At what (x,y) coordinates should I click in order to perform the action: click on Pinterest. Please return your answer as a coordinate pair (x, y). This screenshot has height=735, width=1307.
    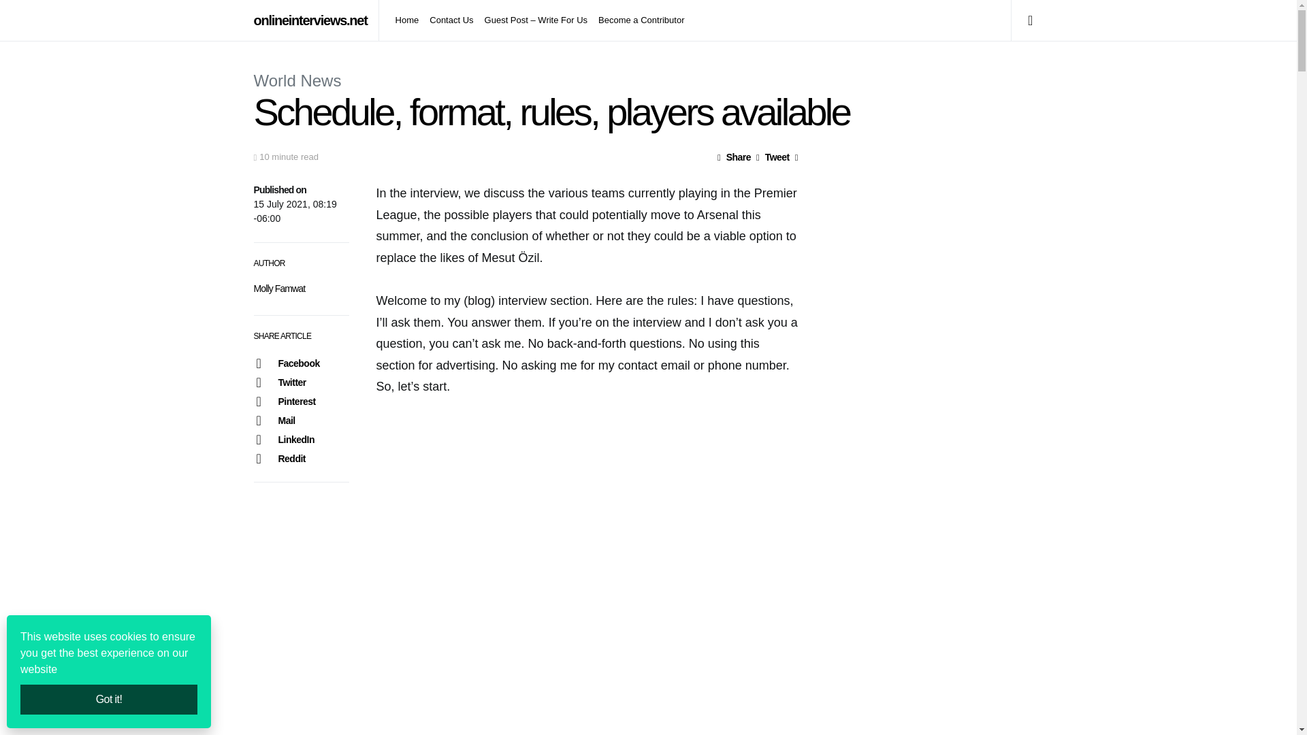
    Looking at the image, I should click on (301, 401).